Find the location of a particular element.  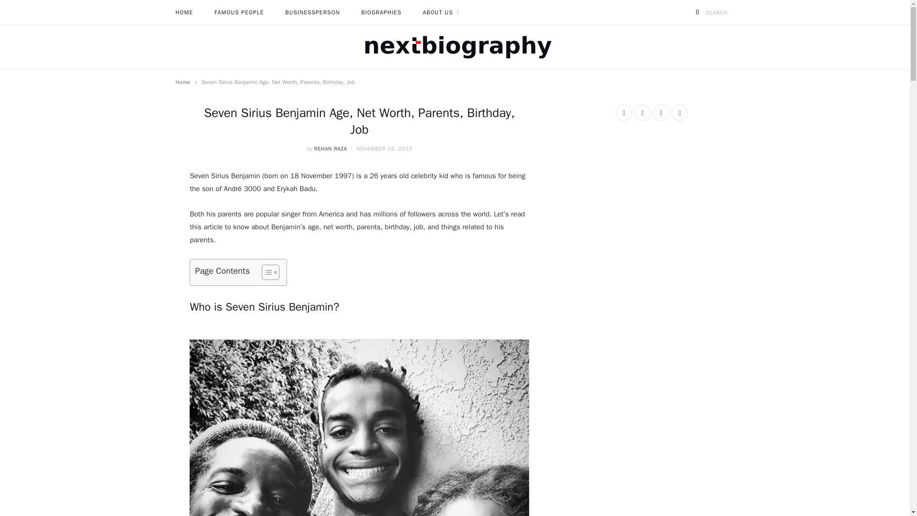

RSS is located at coordinates (679, 113).